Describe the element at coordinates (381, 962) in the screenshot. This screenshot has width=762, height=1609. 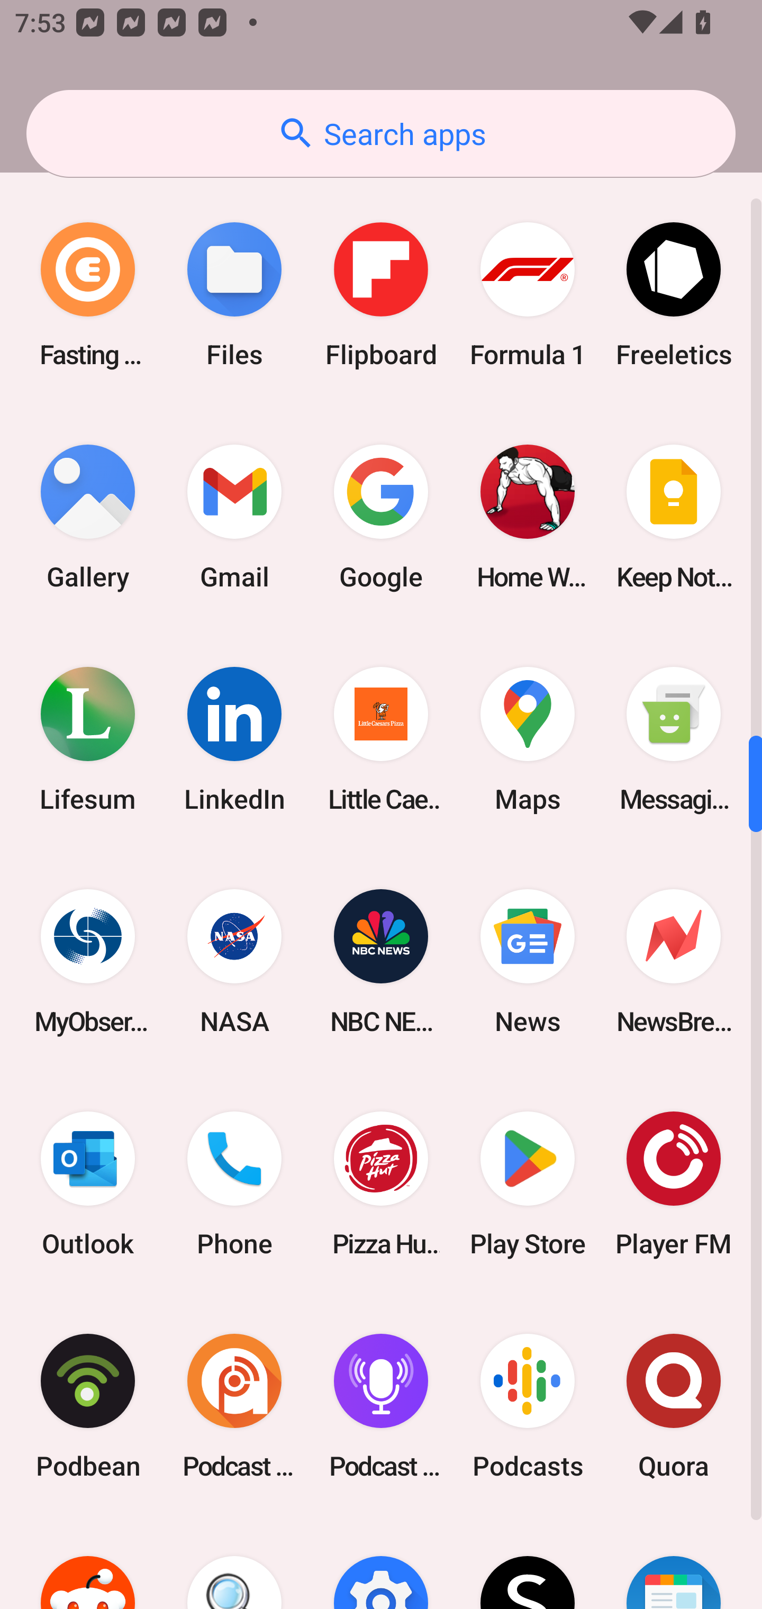
I see `NBC NEWS` at that location.